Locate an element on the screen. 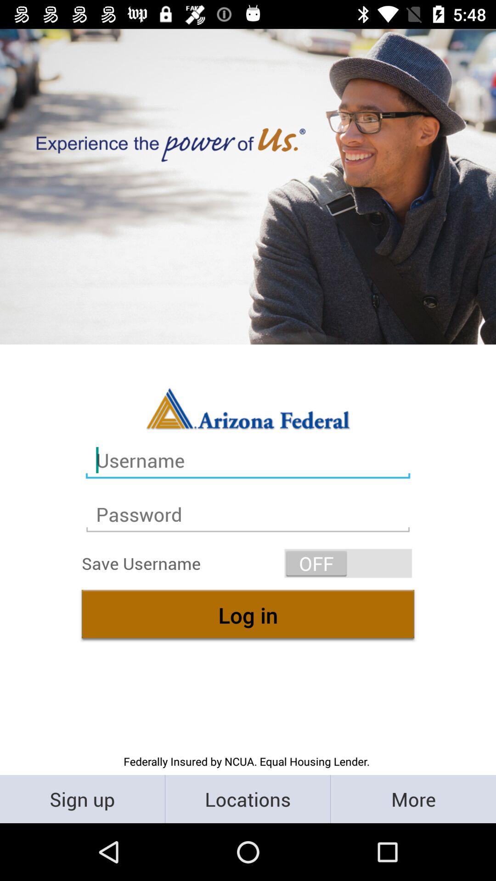  jump to the locations icon is located at coordinates (248, 798).